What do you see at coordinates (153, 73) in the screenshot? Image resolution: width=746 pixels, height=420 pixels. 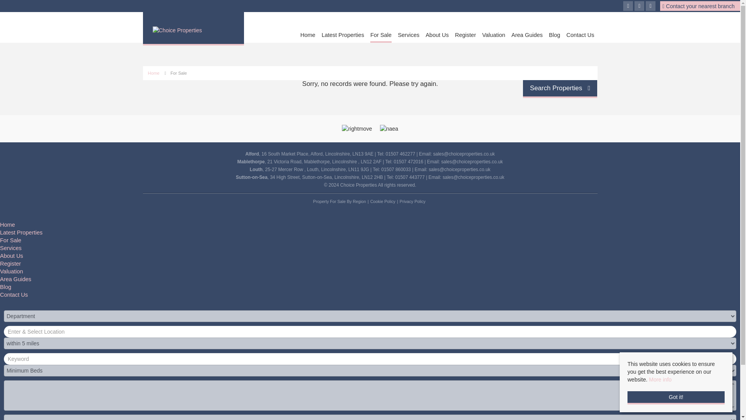 I see `Home` at bounding box center [153, 73].